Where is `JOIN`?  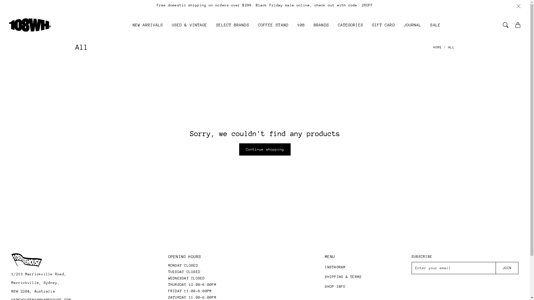
JOIN is located at coordinates (507, 268).